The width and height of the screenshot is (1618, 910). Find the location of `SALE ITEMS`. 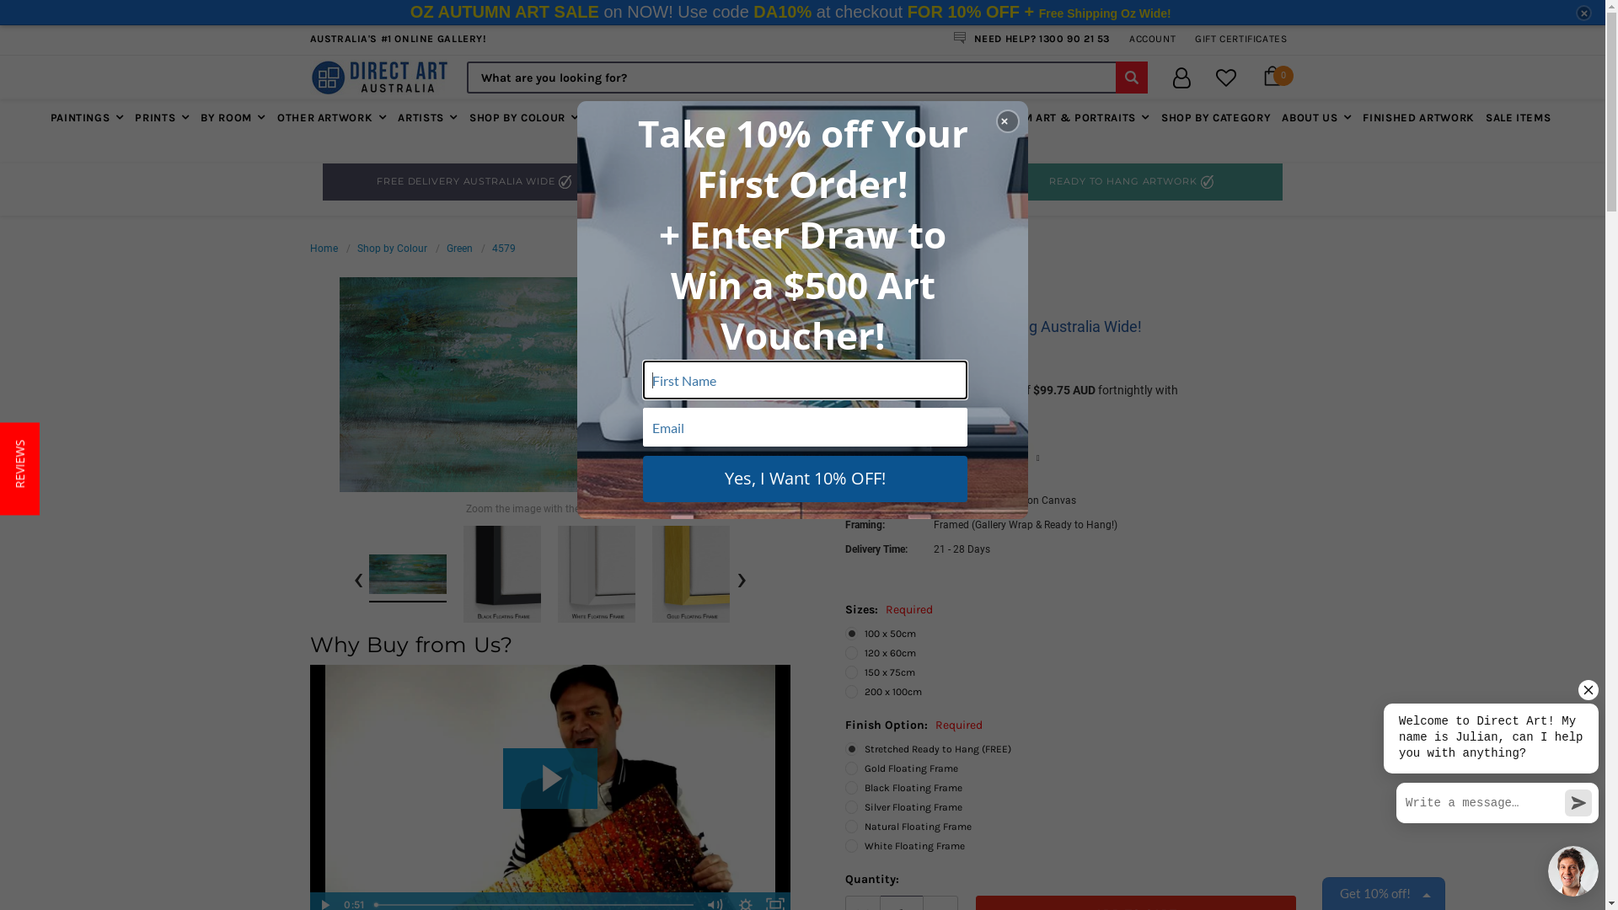

SALE ITEMS is located at coordinates (1519, 117).